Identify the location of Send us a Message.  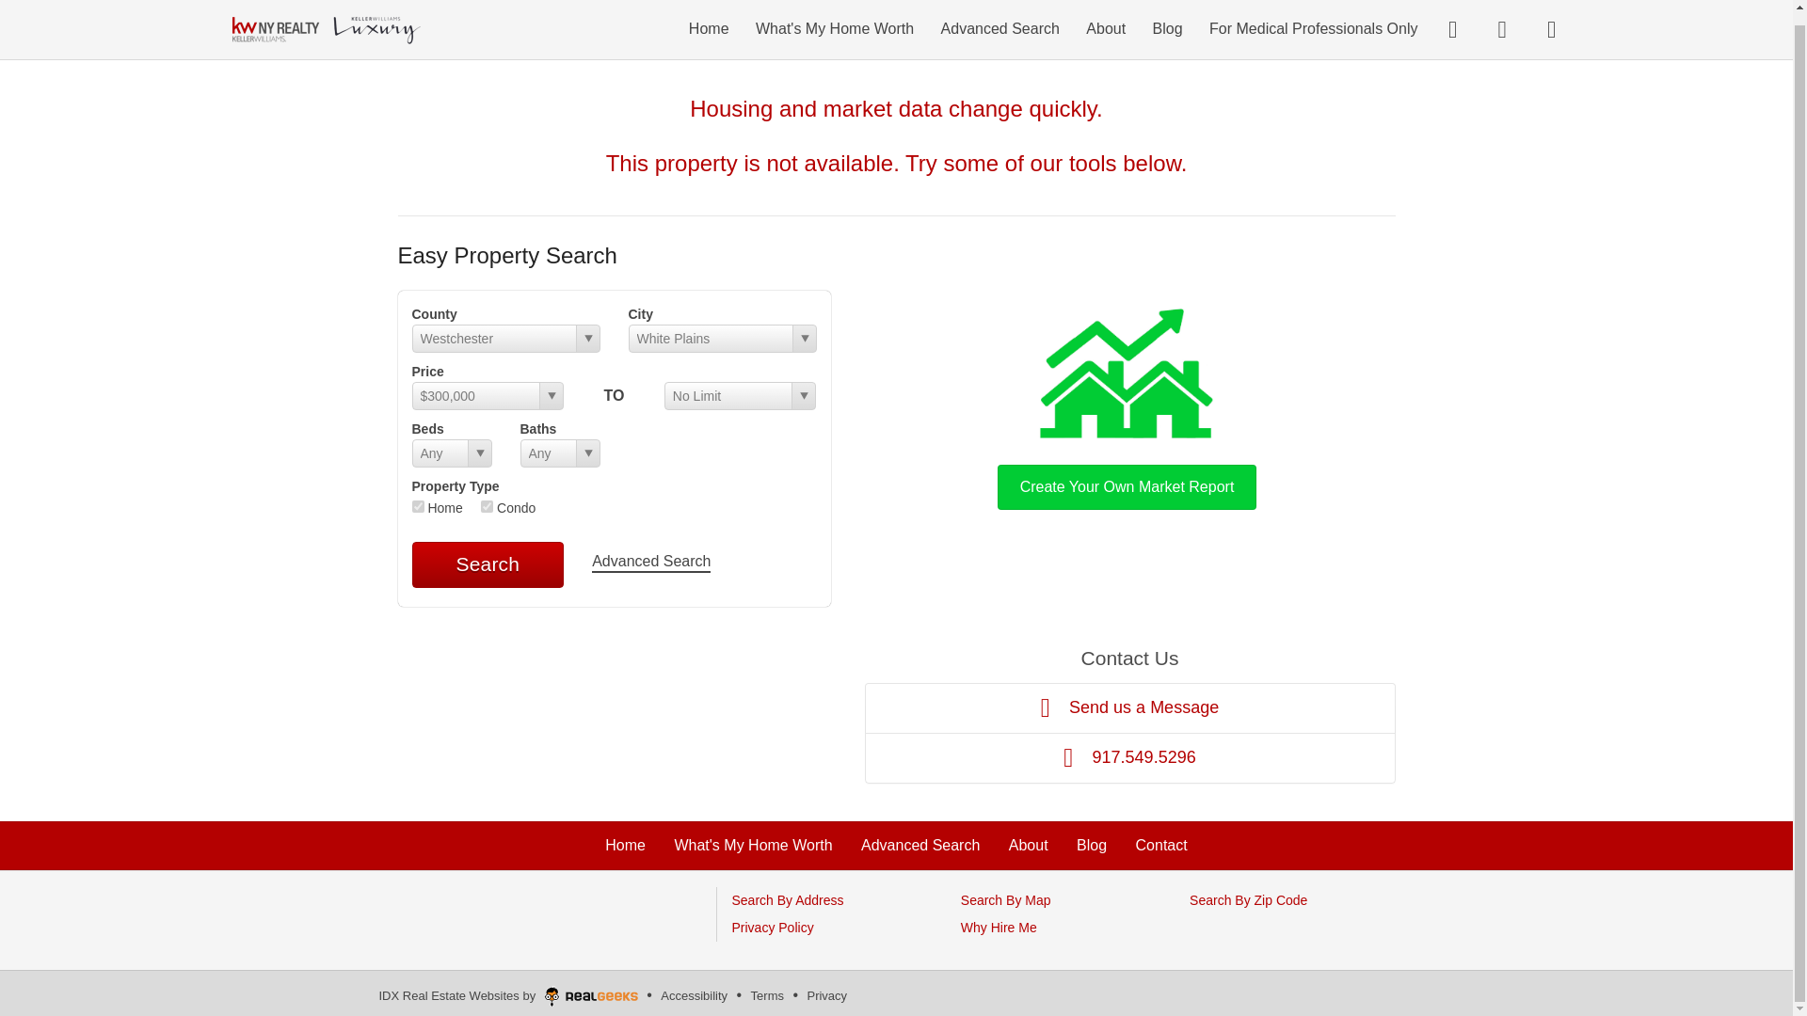
(1129, 707).